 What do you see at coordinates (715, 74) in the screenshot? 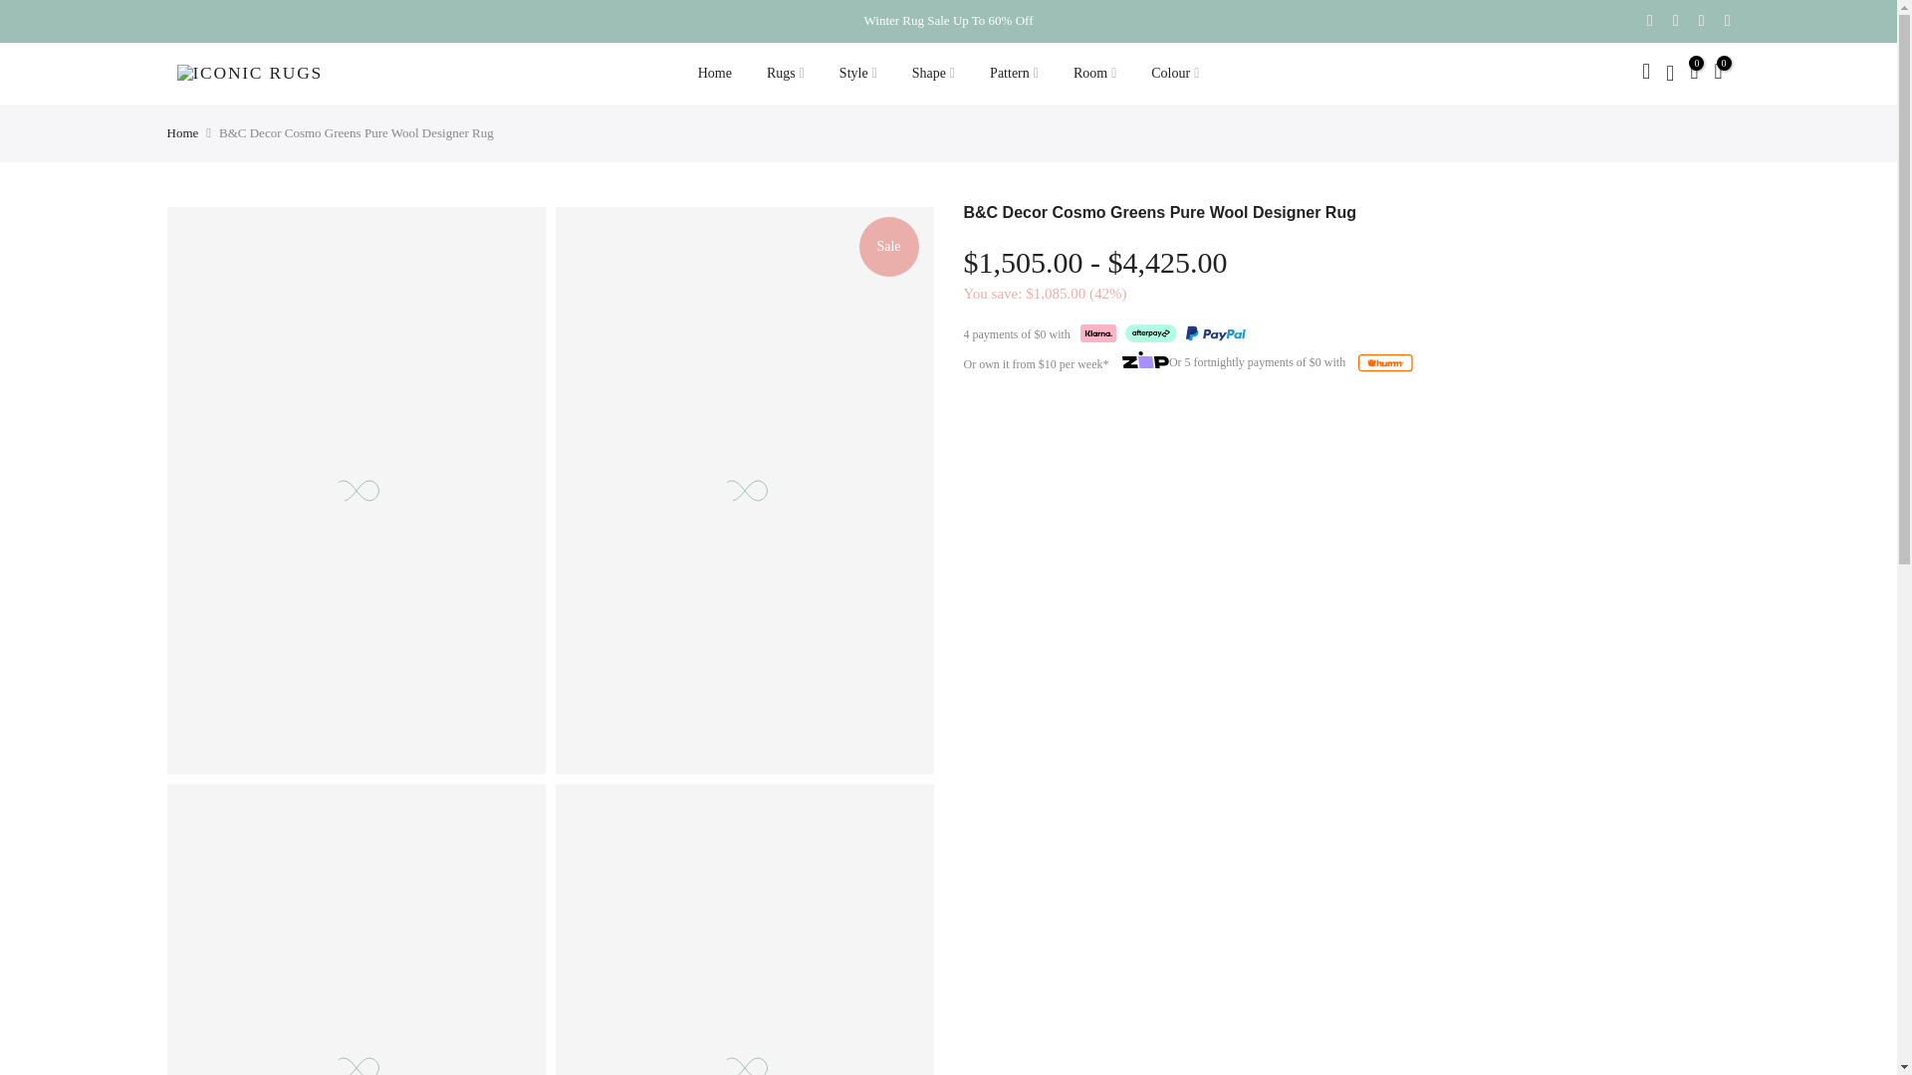
I see `Home` at bounding box center [715, 74].